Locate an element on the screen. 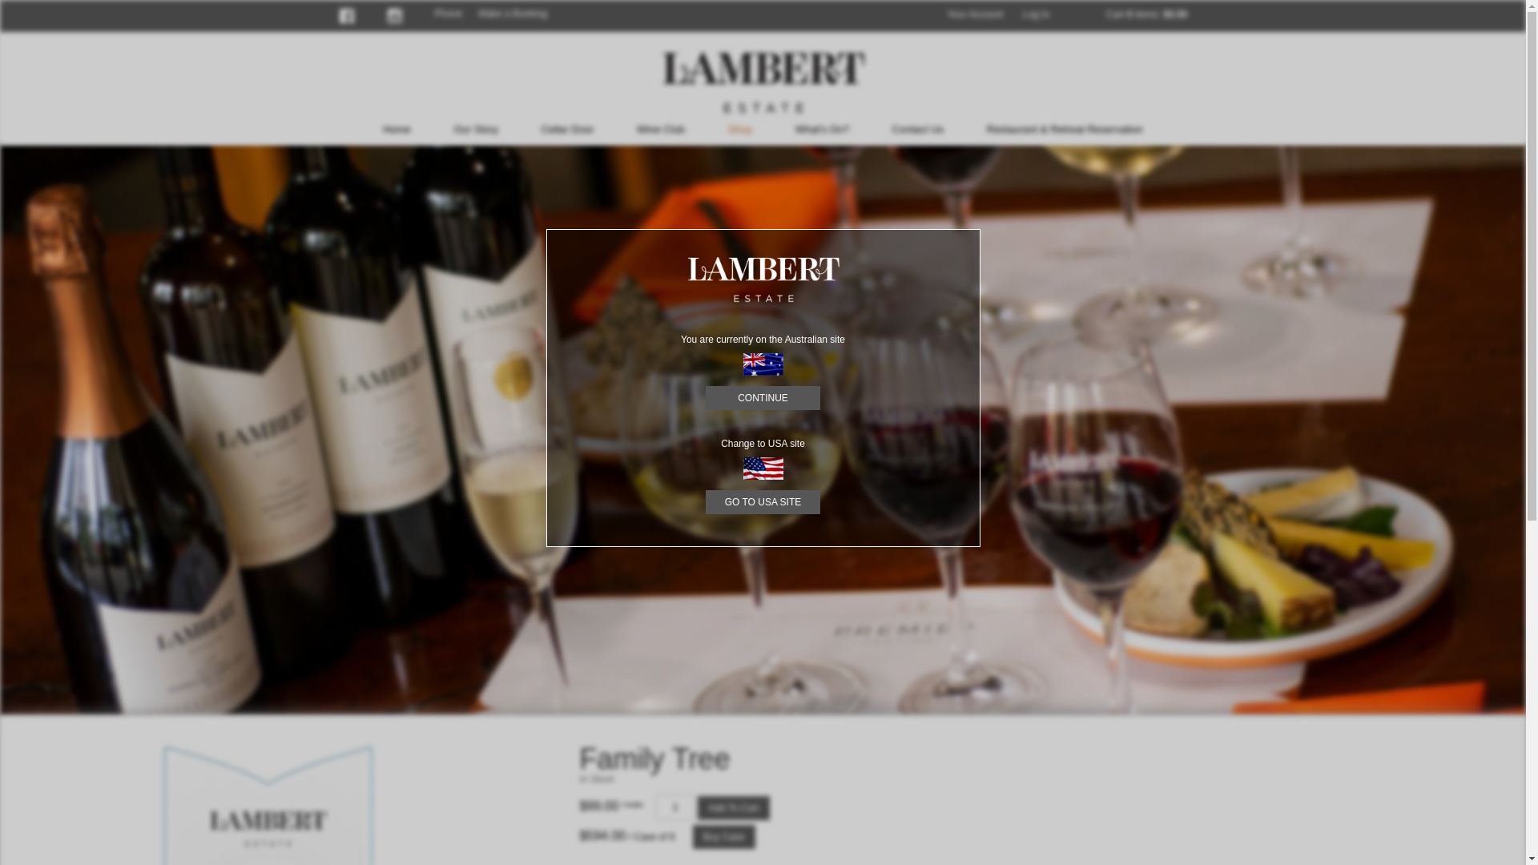  GO TO USA SITE is located at coordinates (763, 502).